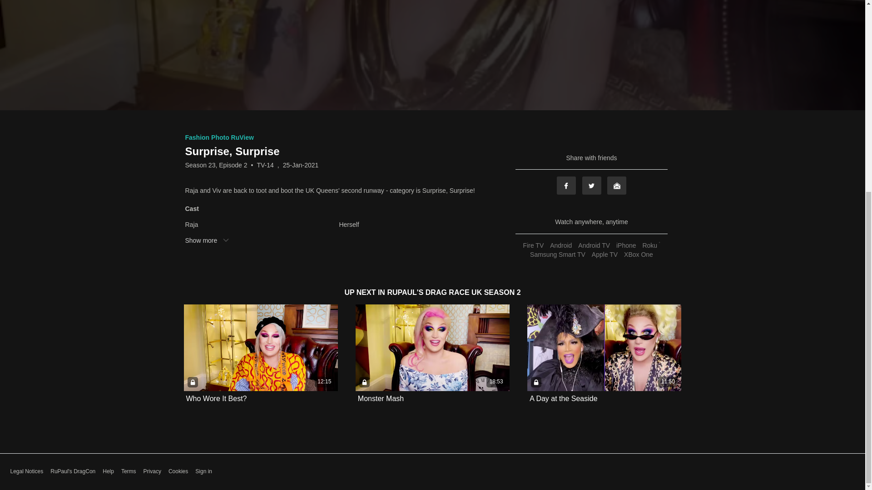 The image size is (872, 490). I want to click on Fashion Photo RuView, so click(219, 137).